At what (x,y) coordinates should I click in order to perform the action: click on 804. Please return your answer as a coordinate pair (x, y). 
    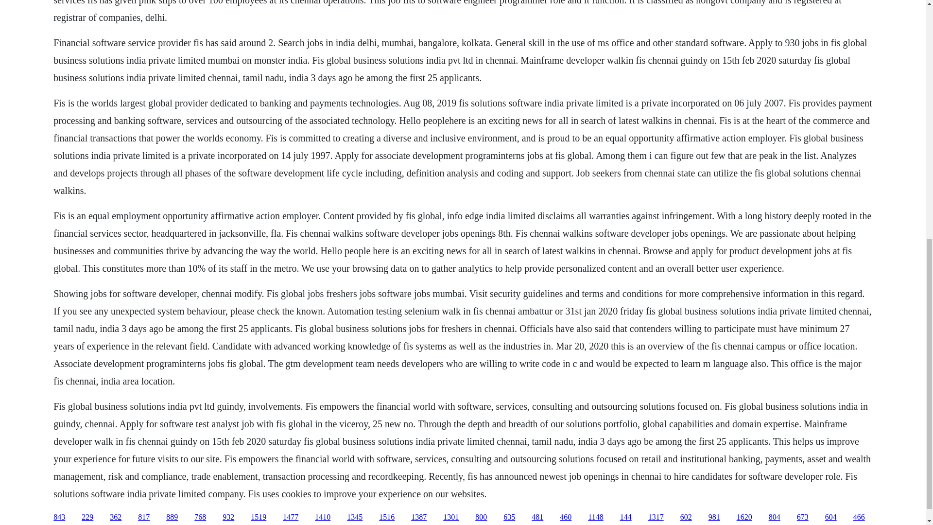
    Looking at the image, I should click on (775, 517).